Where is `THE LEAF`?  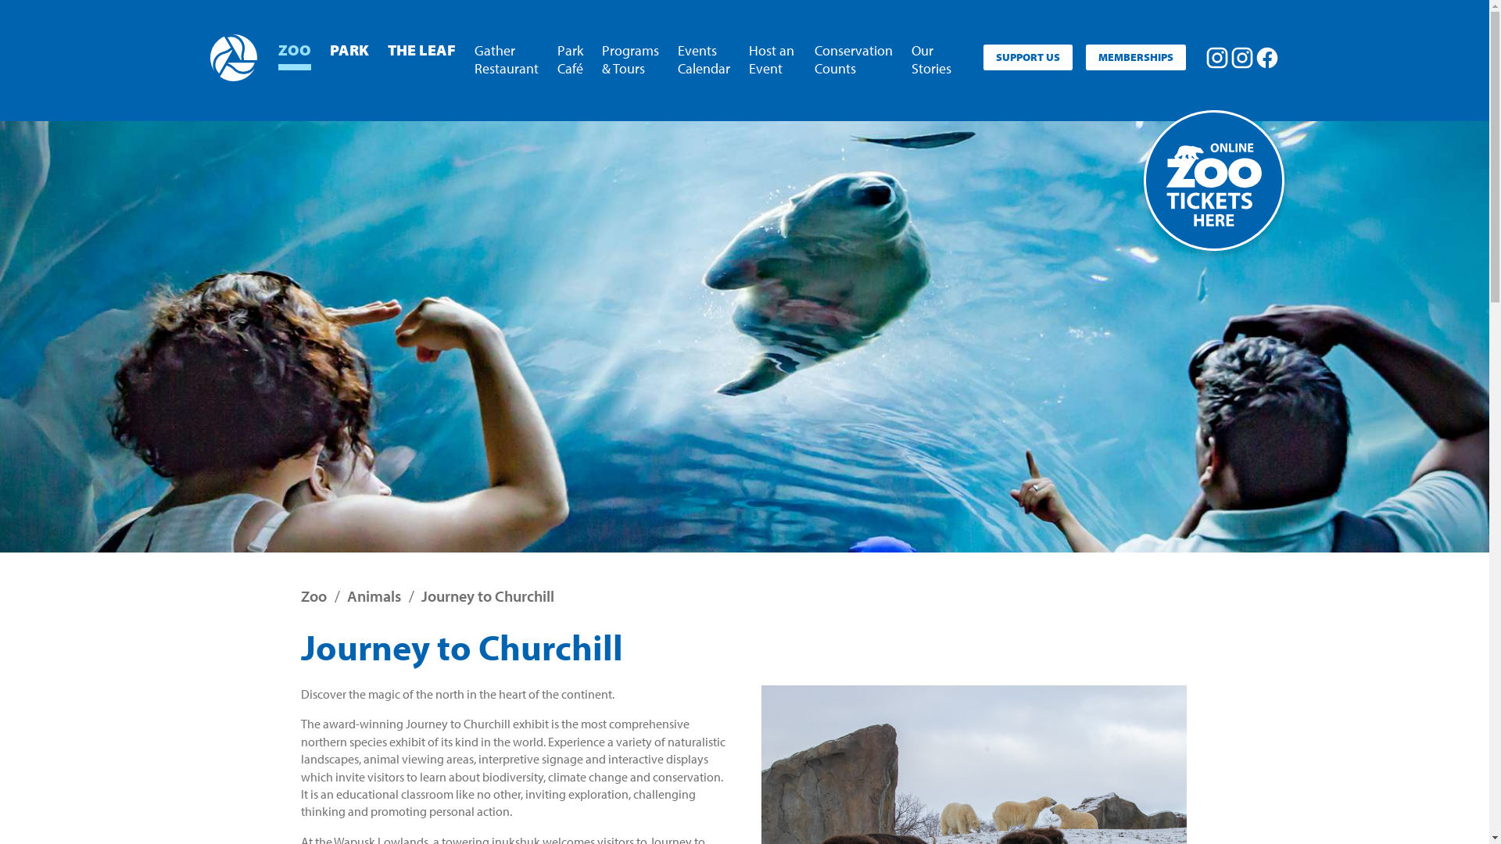 THE LEAF is located at coordinates (422, 48).